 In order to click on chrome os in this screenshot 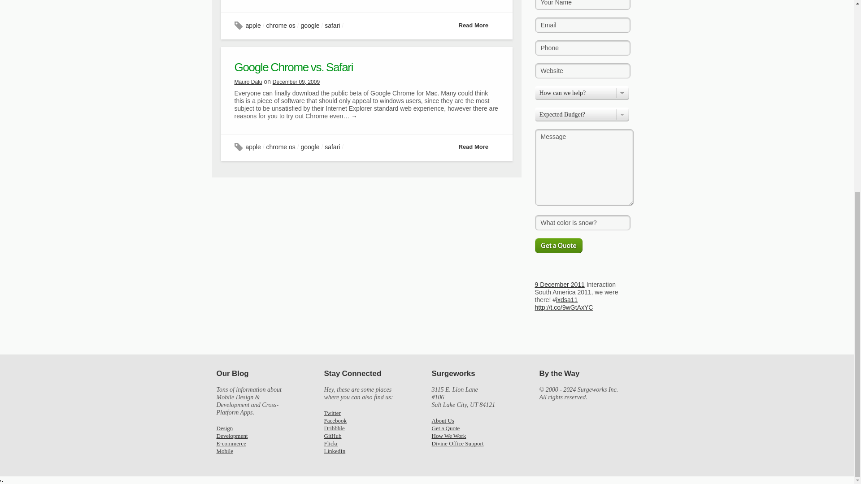, I will do `click(281, 147)`.